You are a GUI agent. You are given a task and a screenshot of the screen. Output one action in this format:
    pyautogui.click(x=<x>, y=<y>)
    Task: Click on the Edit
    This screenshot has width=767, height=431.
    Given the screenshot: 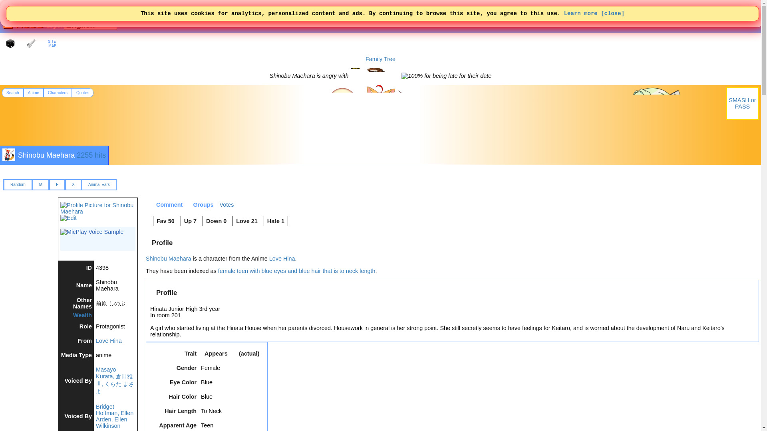 What is the action you would take?
    pyautogui.click(x=69, y=218)
    